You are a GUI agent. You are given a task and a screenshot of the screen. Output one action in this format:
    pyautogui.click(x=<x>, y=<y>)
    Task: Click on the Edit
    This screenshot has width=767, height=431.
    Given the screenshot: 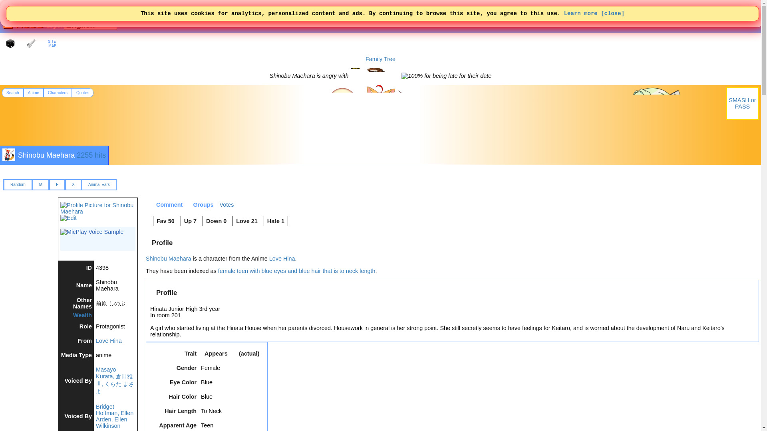 What is the action you would take?
    pyautogui.click(x=69, y=218)
    